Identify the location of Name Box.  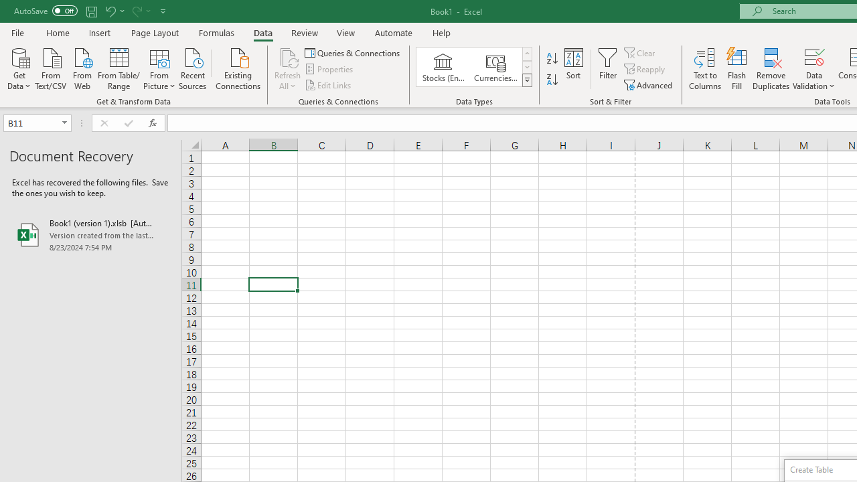
(31, 123).